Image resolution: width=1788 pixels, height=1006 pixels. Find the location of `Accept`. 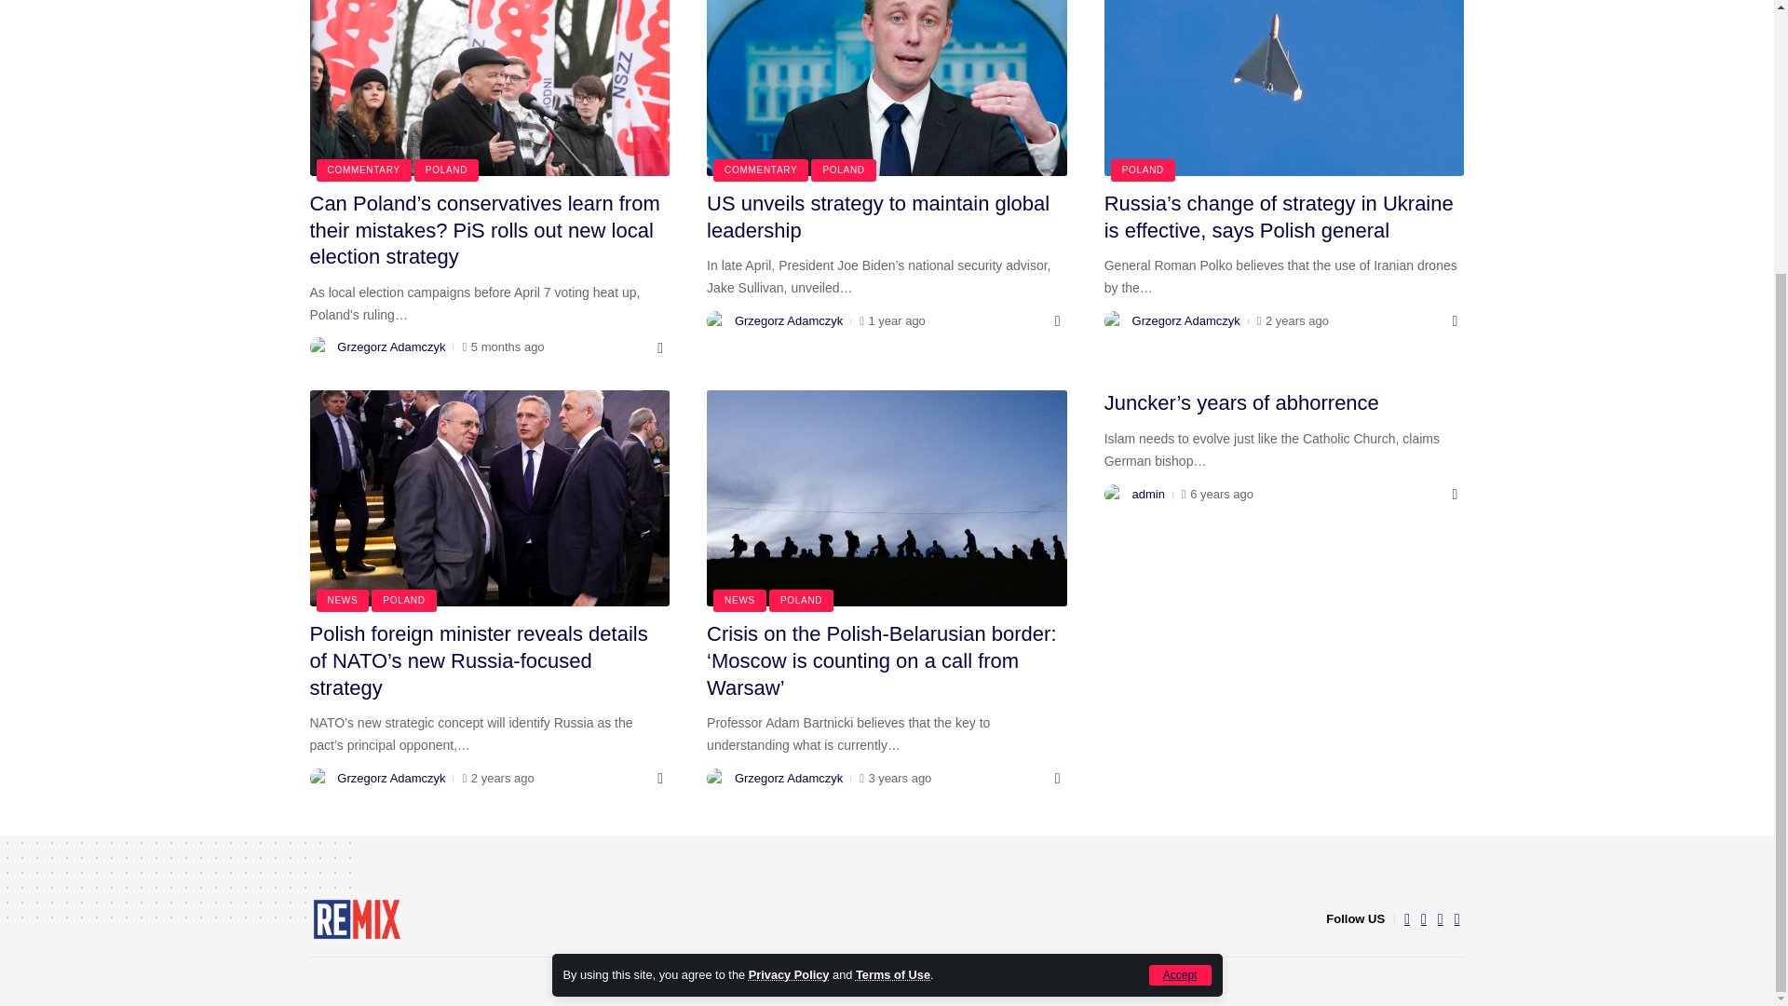

Accept is located at coordinates (1181, 611).